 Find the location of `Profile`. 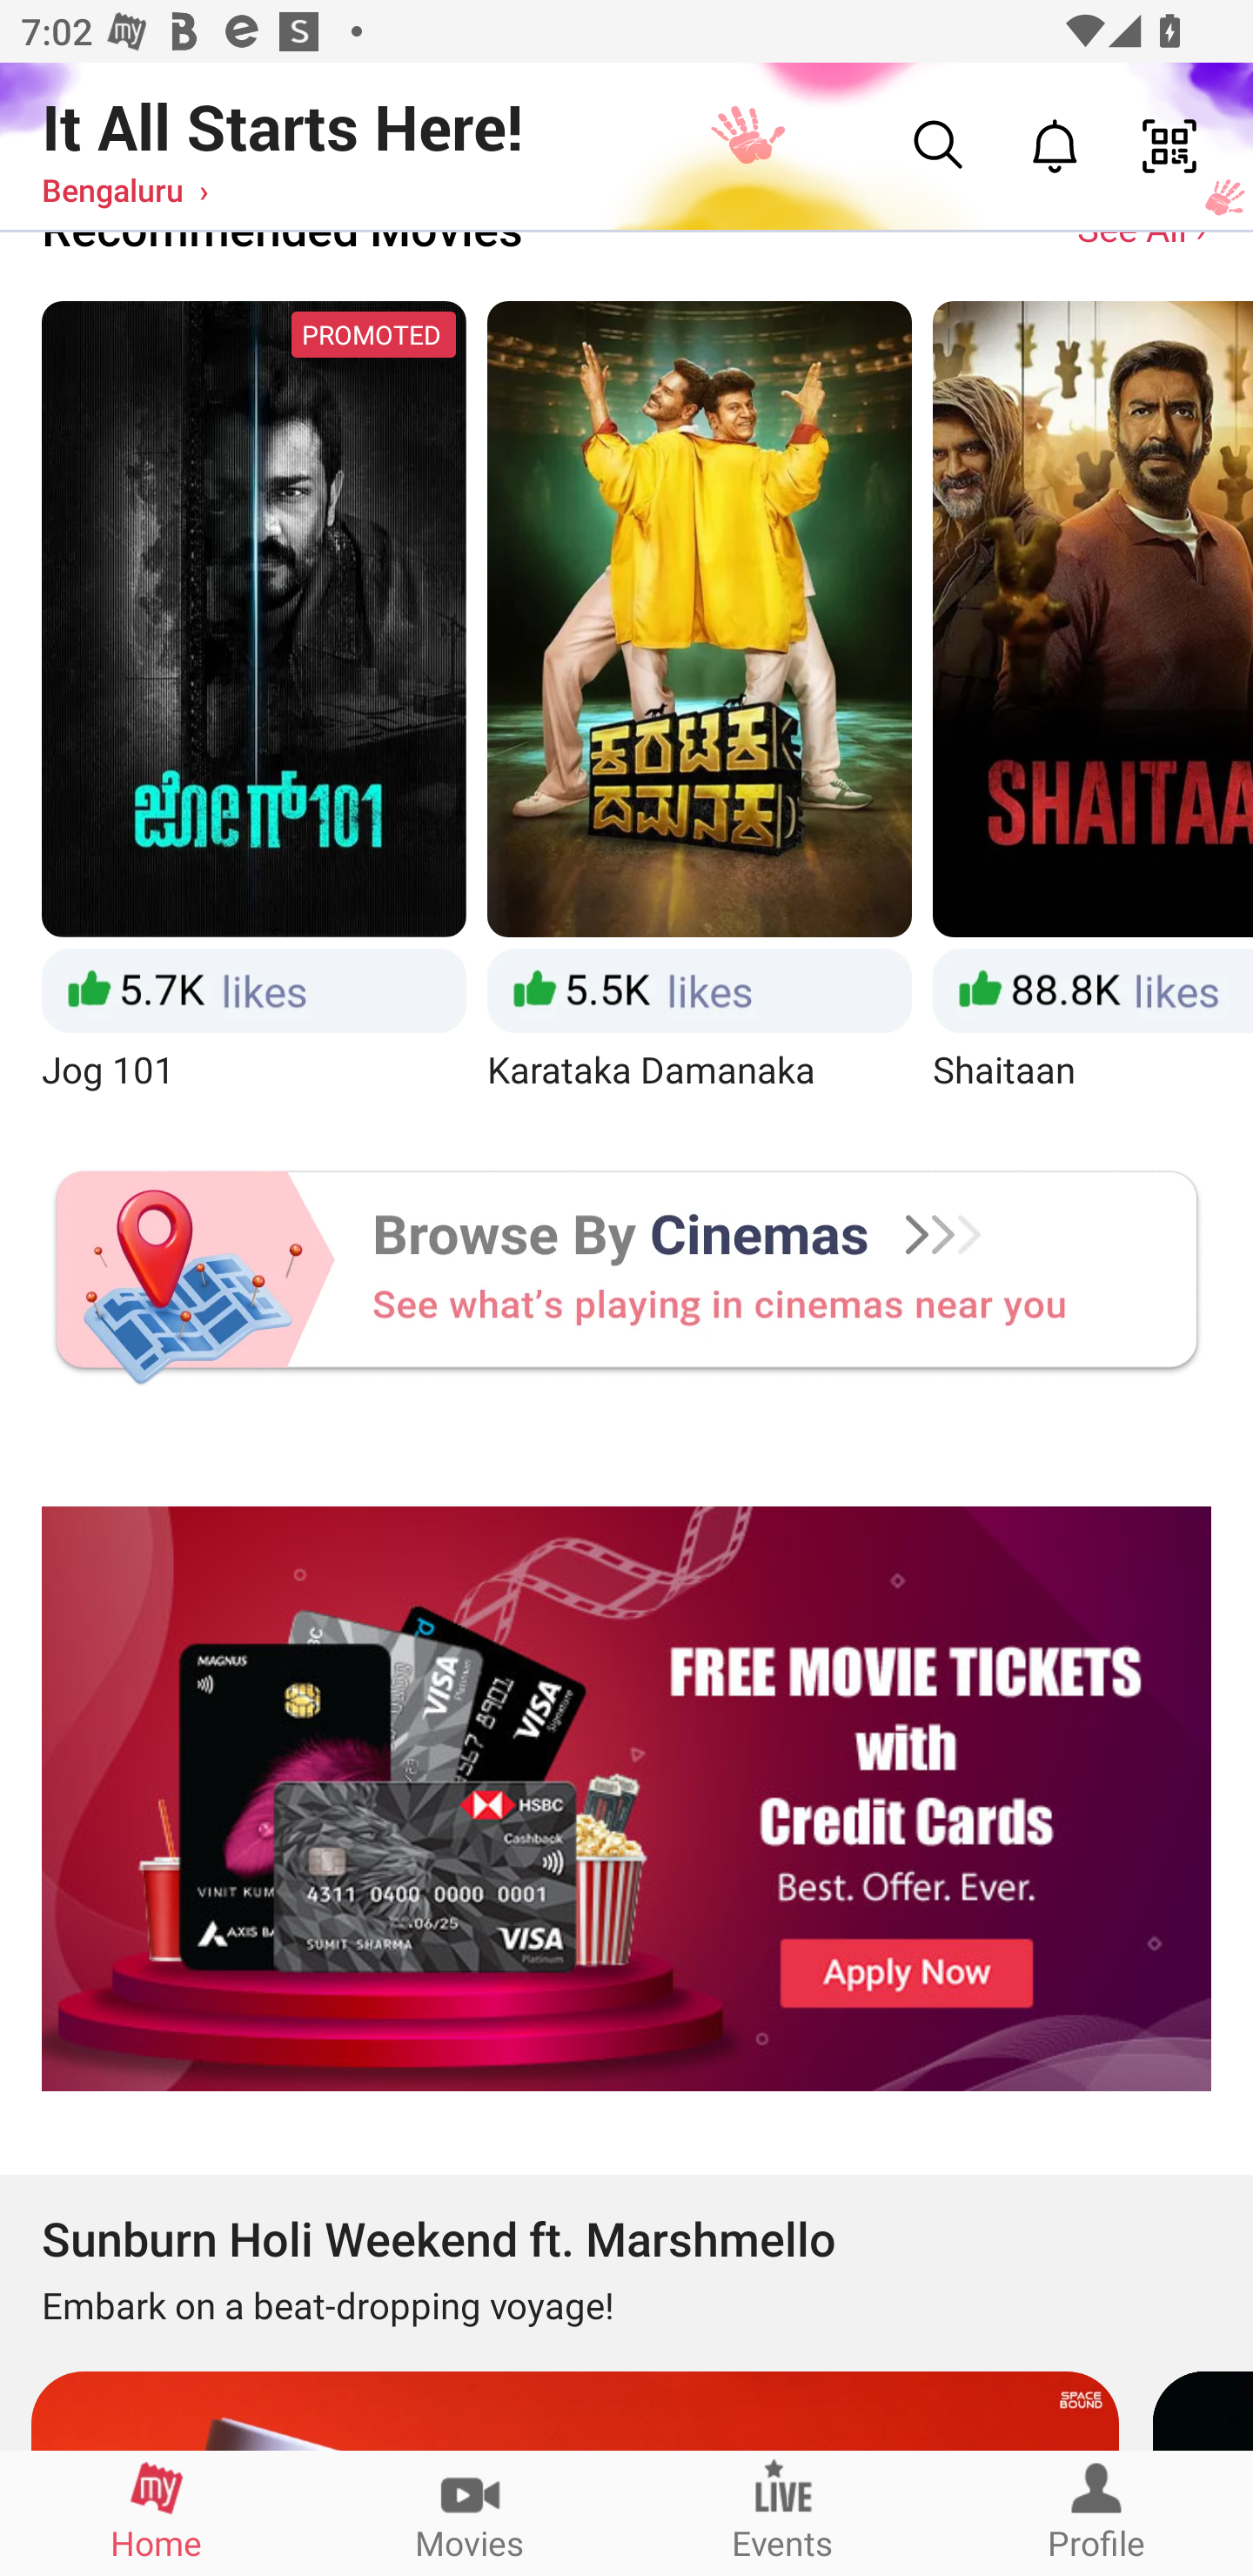

Profile is located at coordinates (1096, 2512).